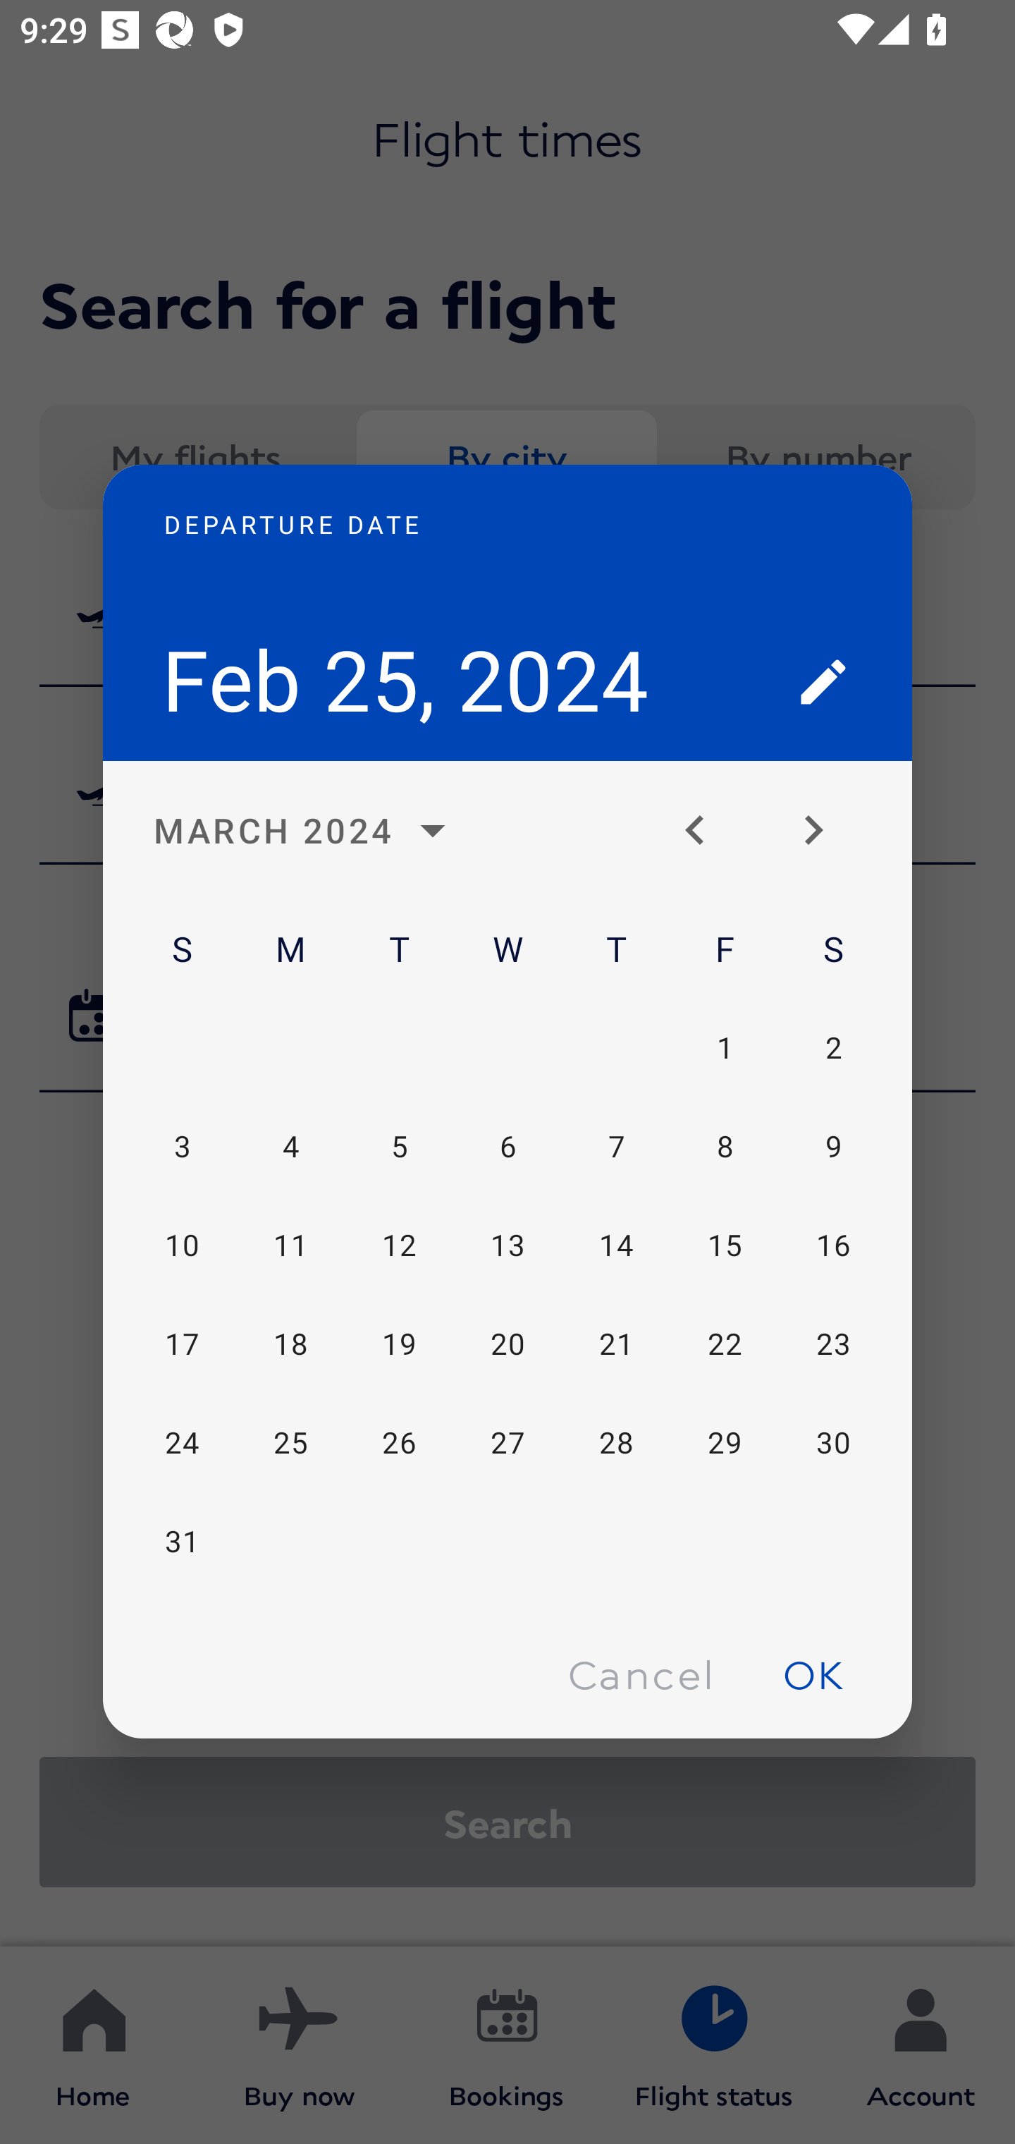 This screenshot has width=1015, height=2144. I want to click on 24 Sun, Mar 24, so click(182, 1443).